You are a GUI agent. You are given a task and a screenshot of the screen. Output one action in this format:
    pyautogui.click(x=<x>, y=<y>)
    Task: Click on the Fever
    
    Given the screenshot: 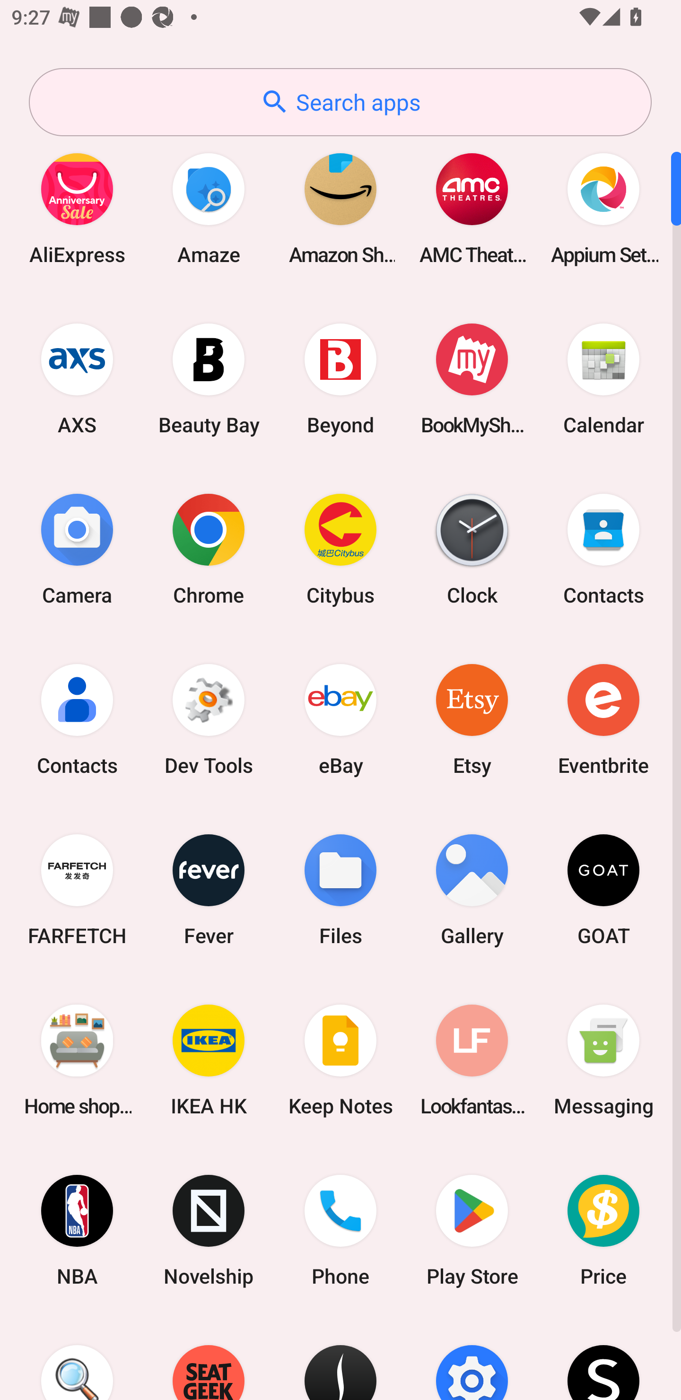 What is the action you would take?
    pyautogui.click(x=209, y=889)
    